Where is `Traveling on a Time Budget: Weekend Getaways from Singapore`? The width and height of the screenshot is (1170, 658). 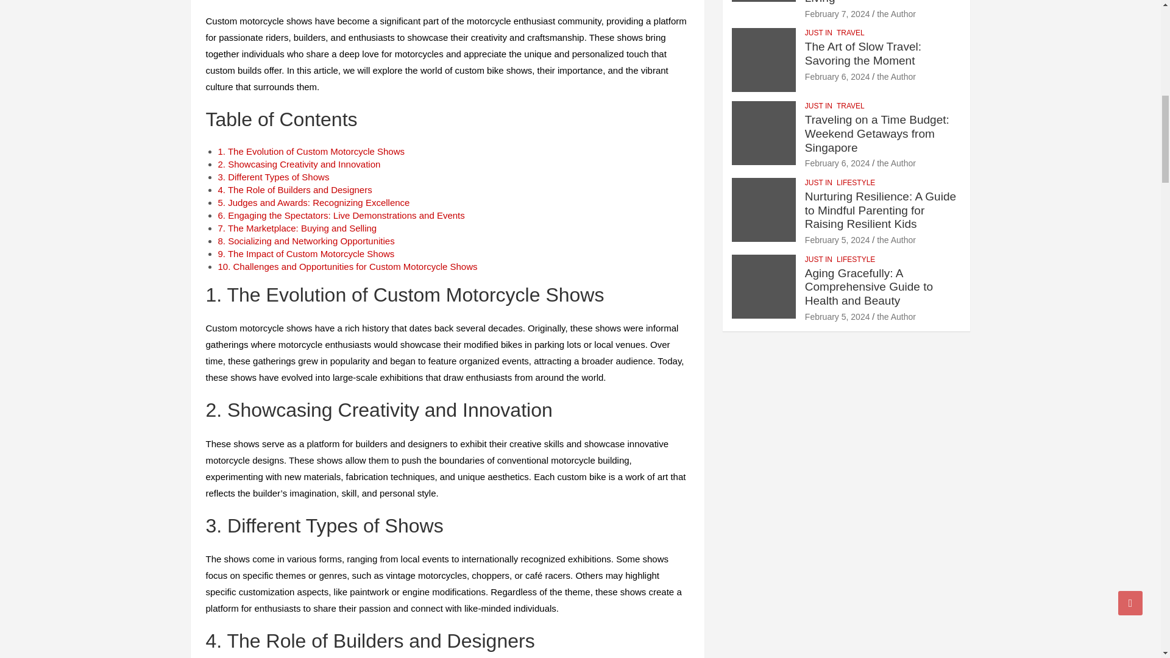 Traveling on a Time Budget: Weekend Getaways from Singapore is located at coordinates (837, 163).